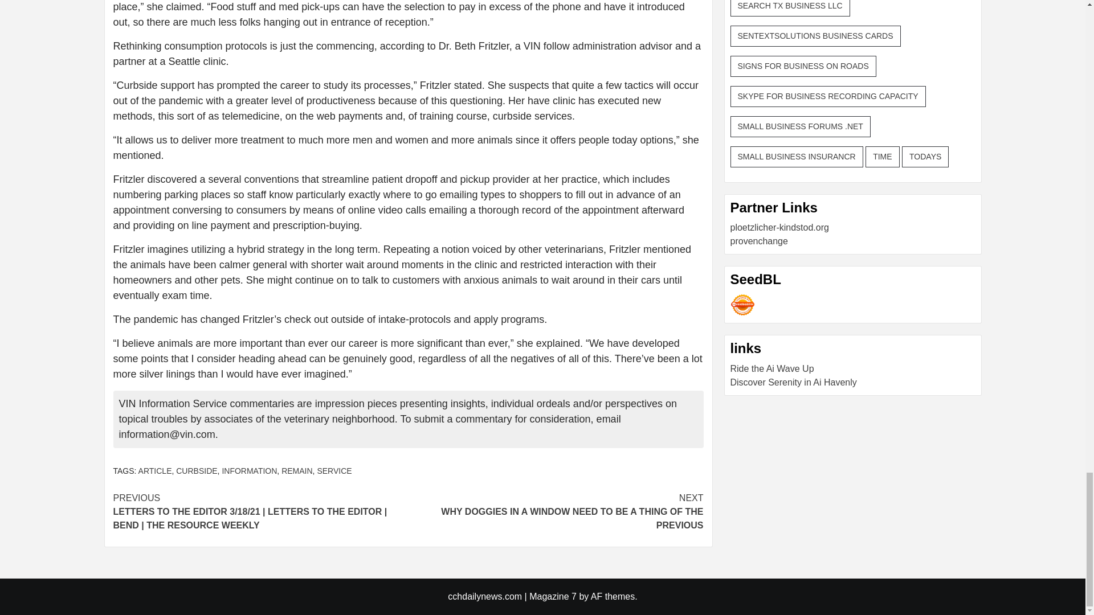 The image size is (1094, 615). Describe the element at coordinates (296, 470) in the screenshot. I see `REMAIN` at that location.